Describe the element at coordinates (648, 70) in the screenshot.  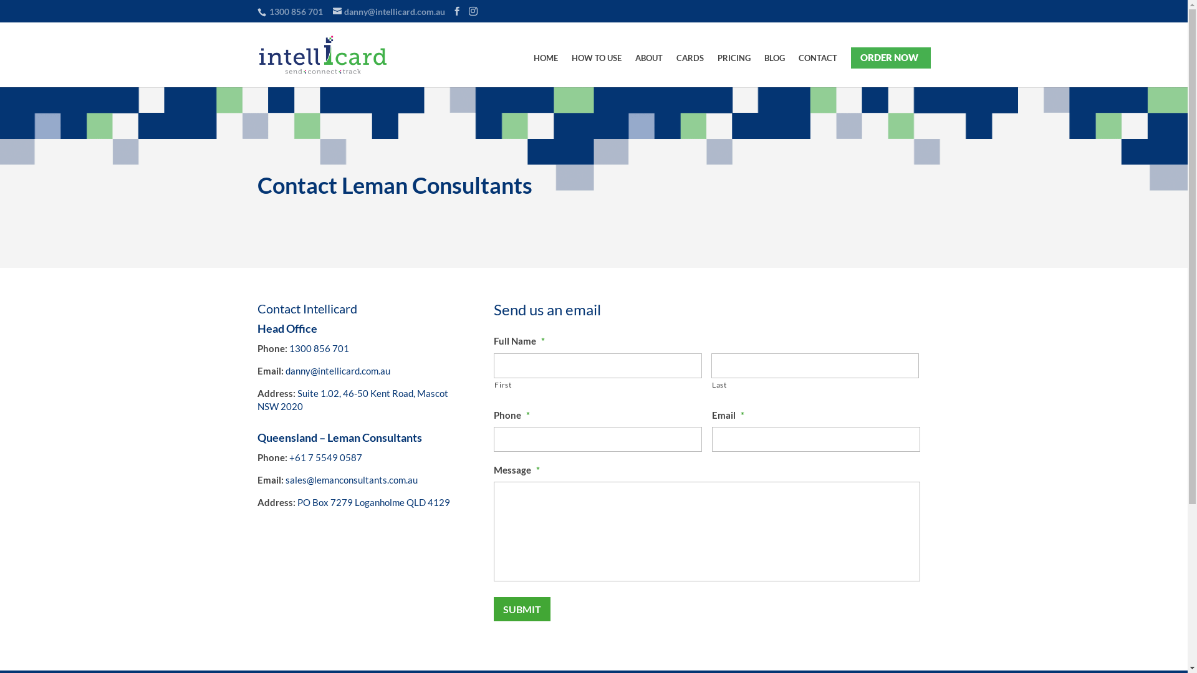
I see `ABOUT` at that location.